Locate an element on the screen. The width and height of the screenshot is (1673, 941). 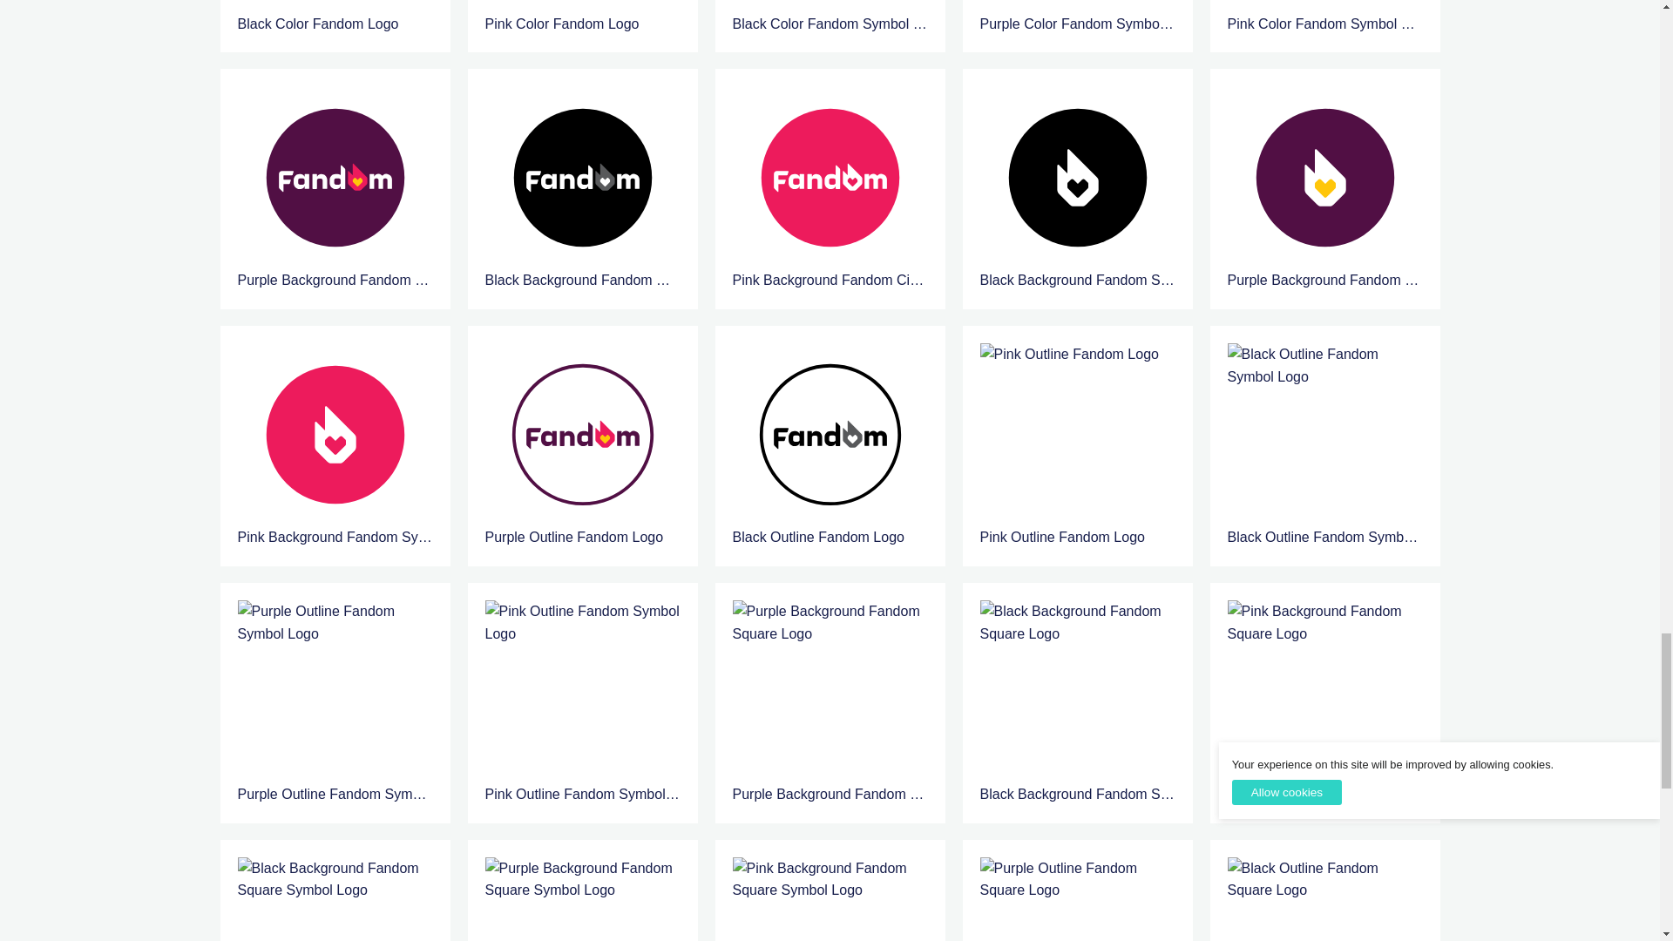
Black Color Fandom Logo is located at coordinates (335, 17).